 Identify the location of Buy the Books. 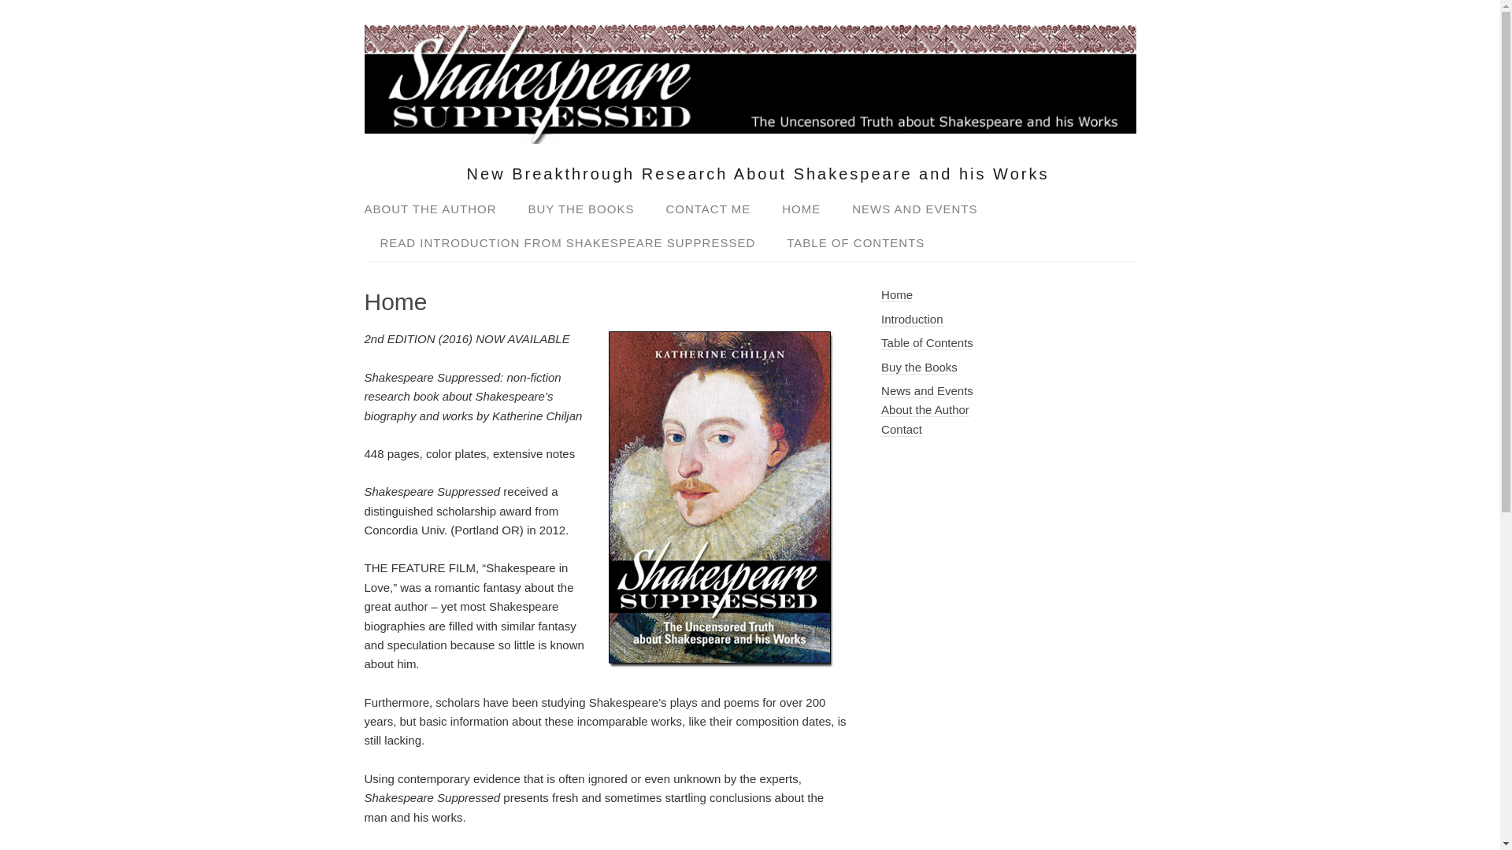
(919, 367).